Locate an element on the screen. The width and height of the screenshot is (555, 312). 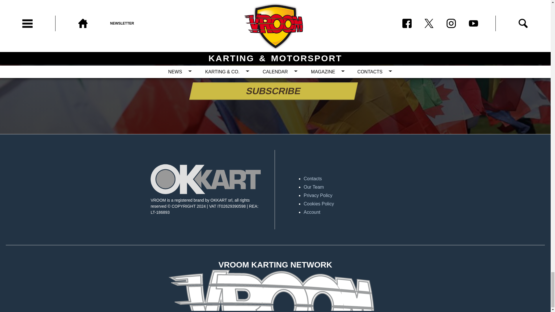
Contacts is located at coordinates (358, 179).